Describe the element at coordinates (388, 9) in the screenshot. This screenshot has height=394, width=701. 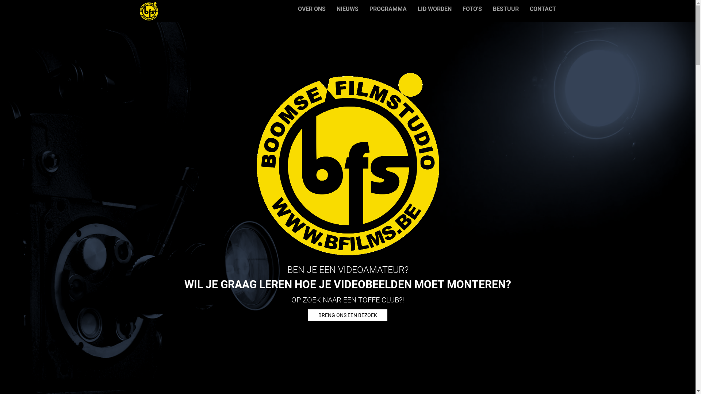
I see `PROGRAMMA` at that location.